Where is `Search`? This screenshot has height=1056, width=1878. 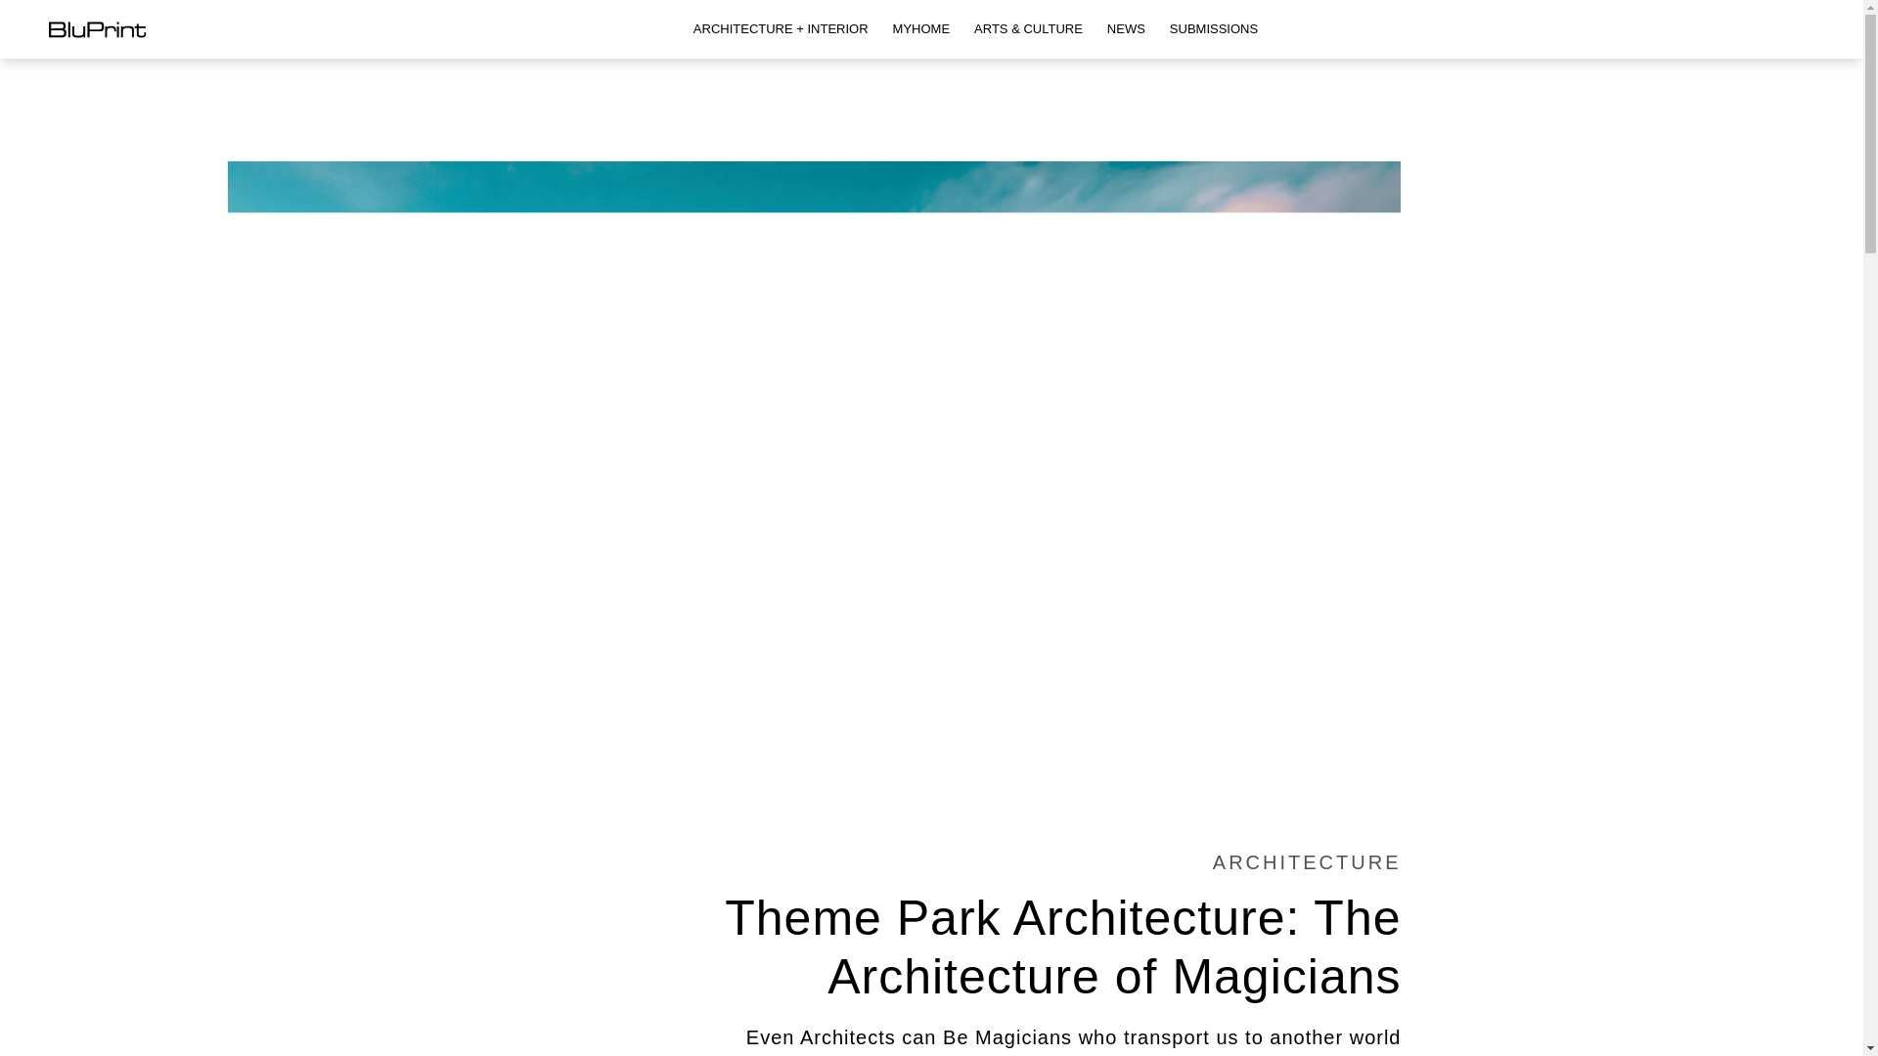
Search is located at coordinates (12, 10).